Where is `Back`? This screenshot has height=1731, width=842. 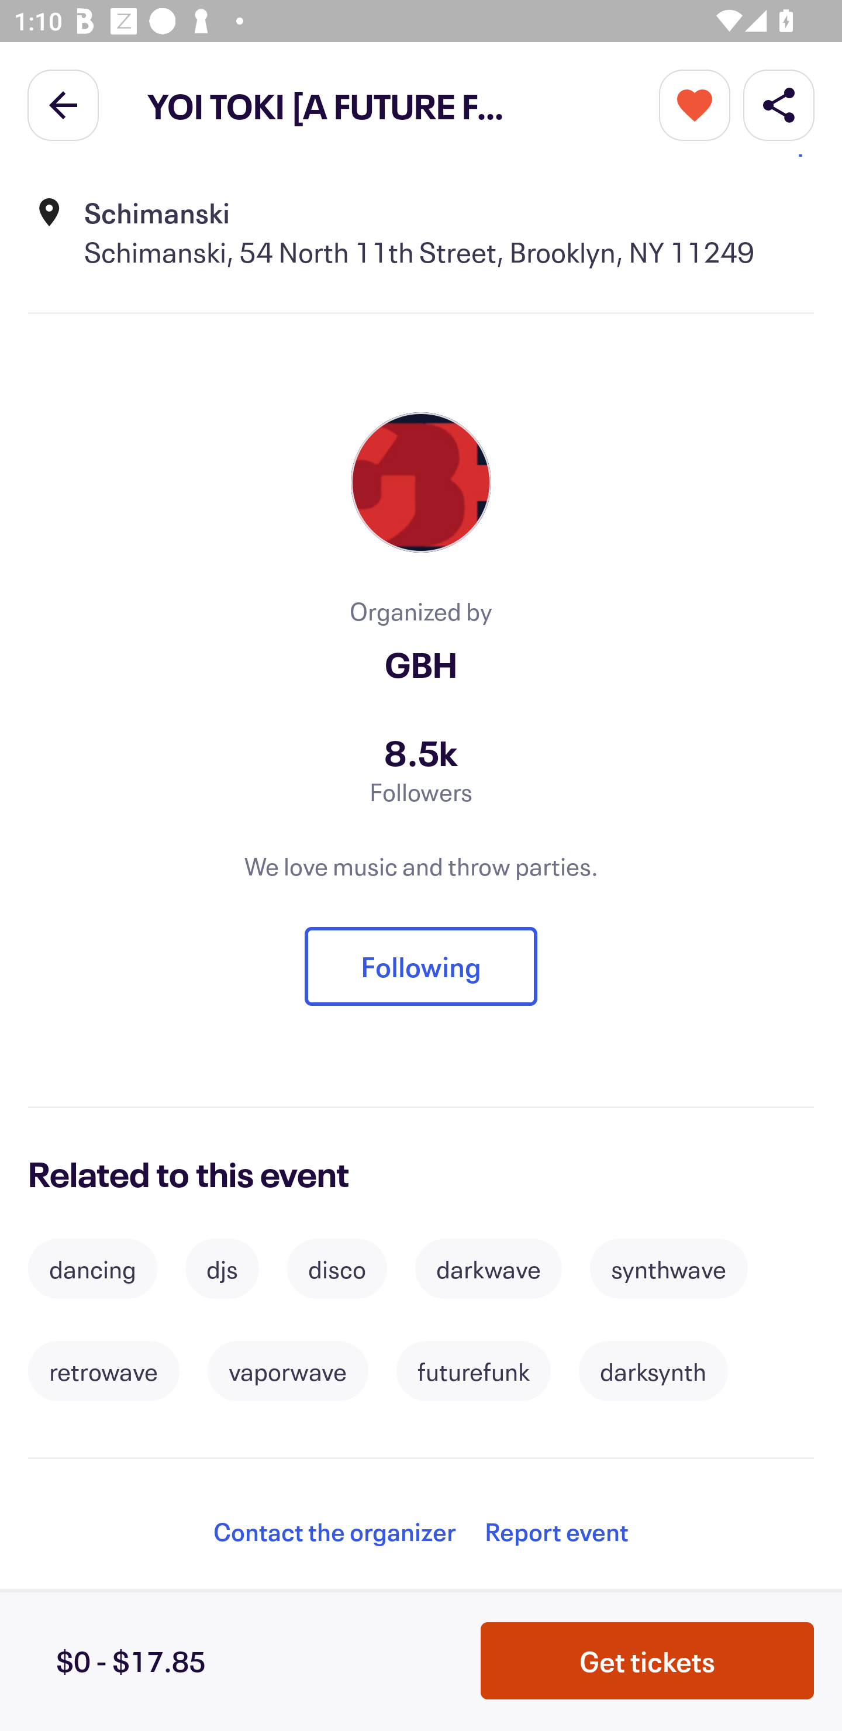 Back is located at coordinates (63, 104).